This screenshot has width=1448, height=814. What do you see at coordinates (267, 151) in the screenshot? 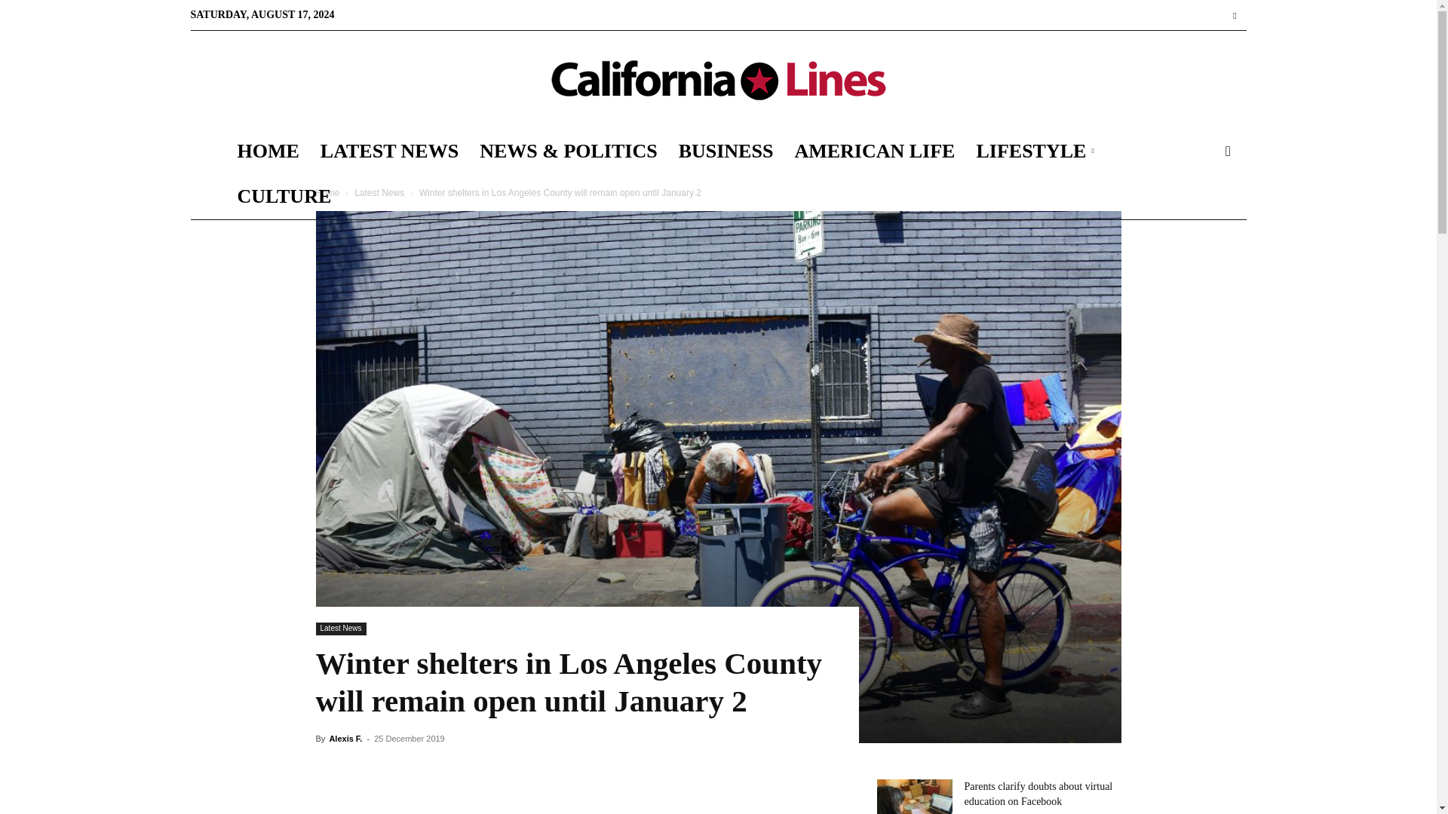
I see `HOME` at bounding box center [267, 151].